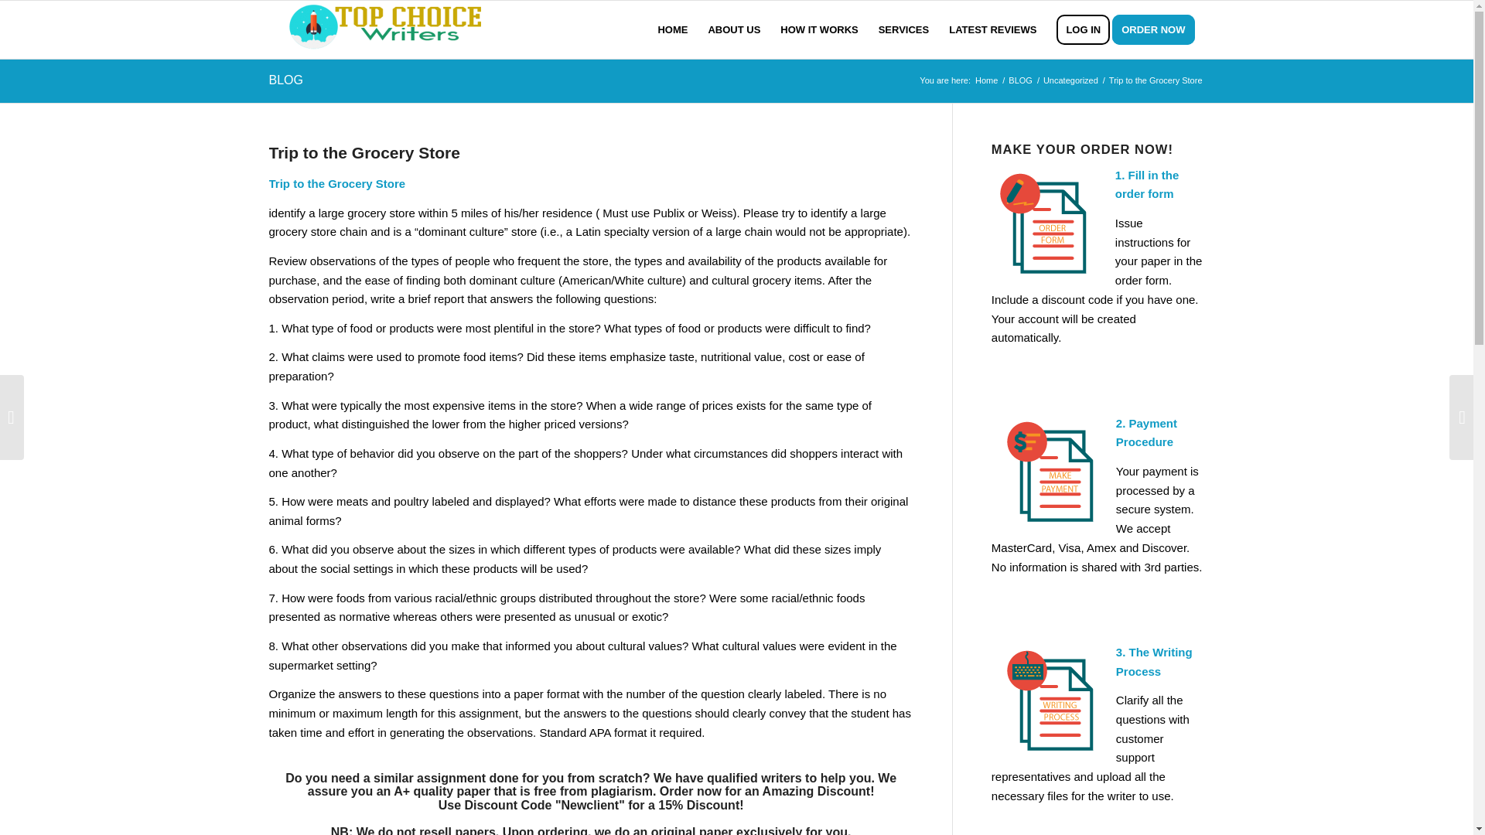  I want to click on Uncategorized, so click(1070, 80).